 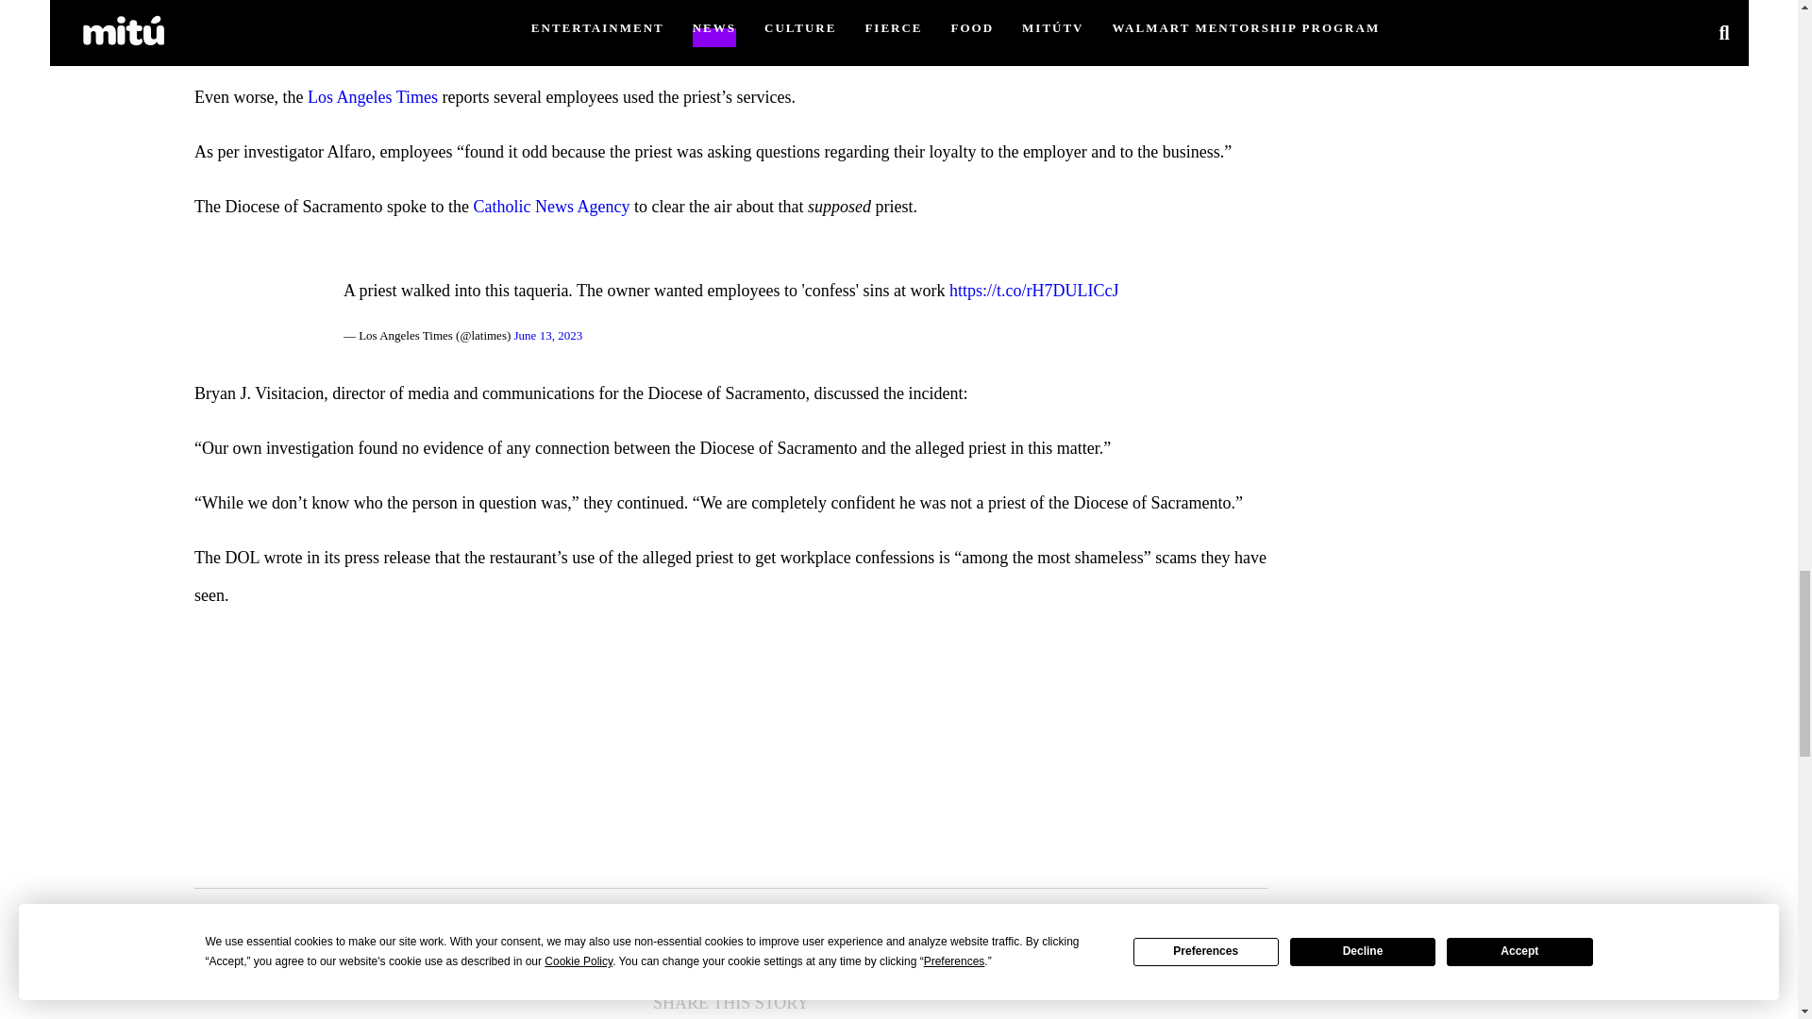 What do you see at coordinates (549, 334) in the screenshot?
I see `June 13, 2023` at bounding box center [549, 334].